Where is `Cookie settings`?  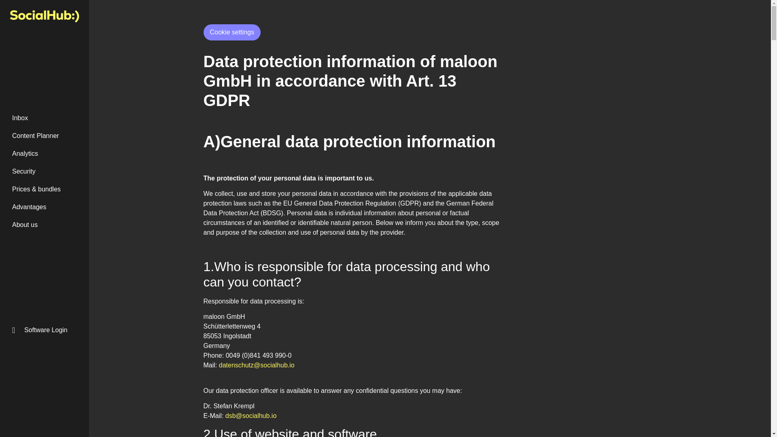
Cookie settings is located at coordinates (231, 32).